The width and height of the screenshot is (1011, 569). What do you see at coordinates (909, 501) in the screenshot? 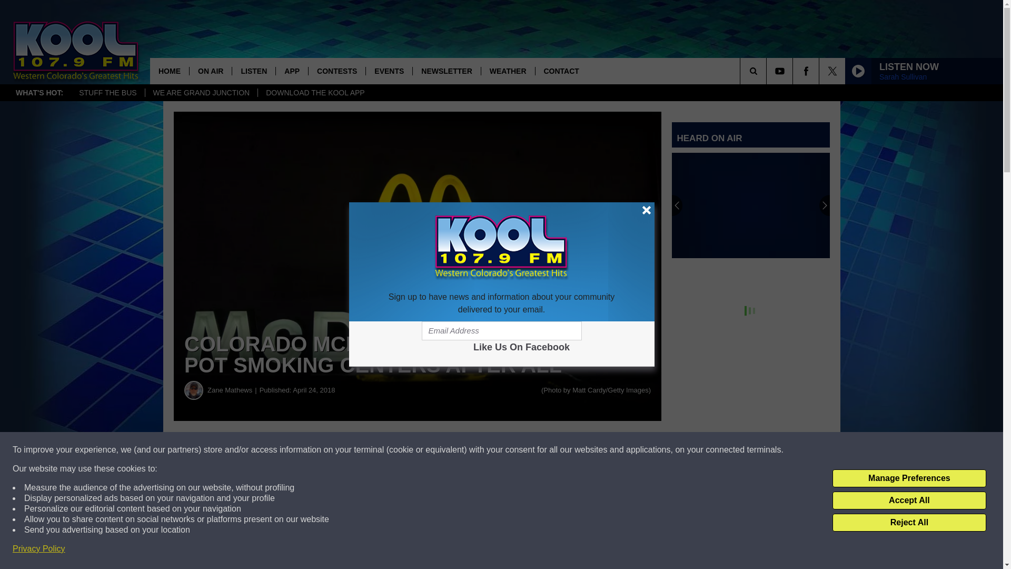
I see `Accept All` at bounding box center [909, 501].